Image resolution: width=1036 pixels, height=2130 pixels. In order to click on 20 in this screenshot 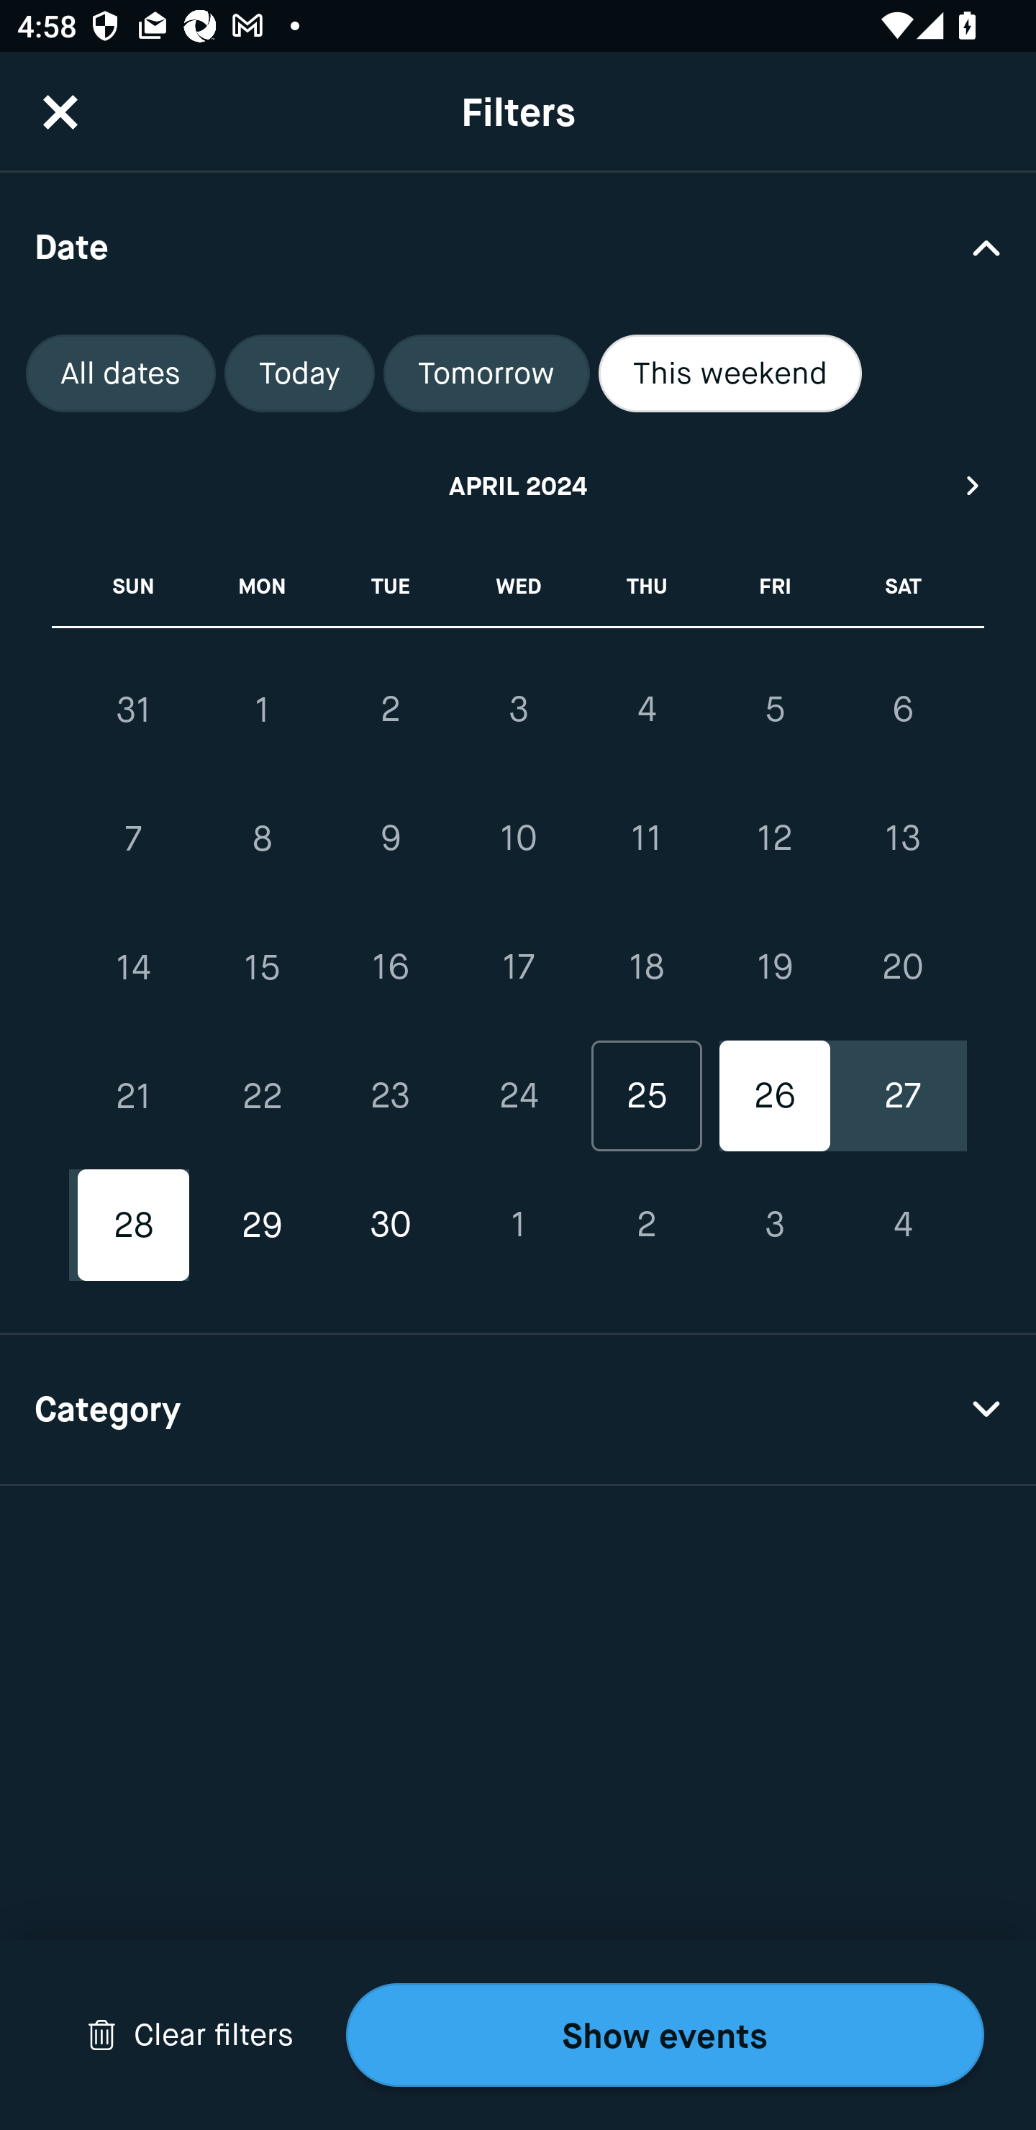, I will do `click(902, 967)`.